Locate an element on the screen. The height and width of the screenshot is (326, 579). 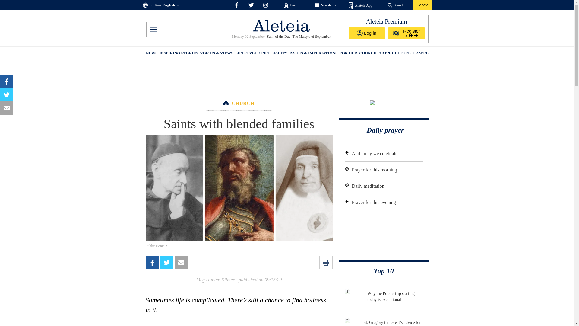
Search is located at coordinates (396, 5).